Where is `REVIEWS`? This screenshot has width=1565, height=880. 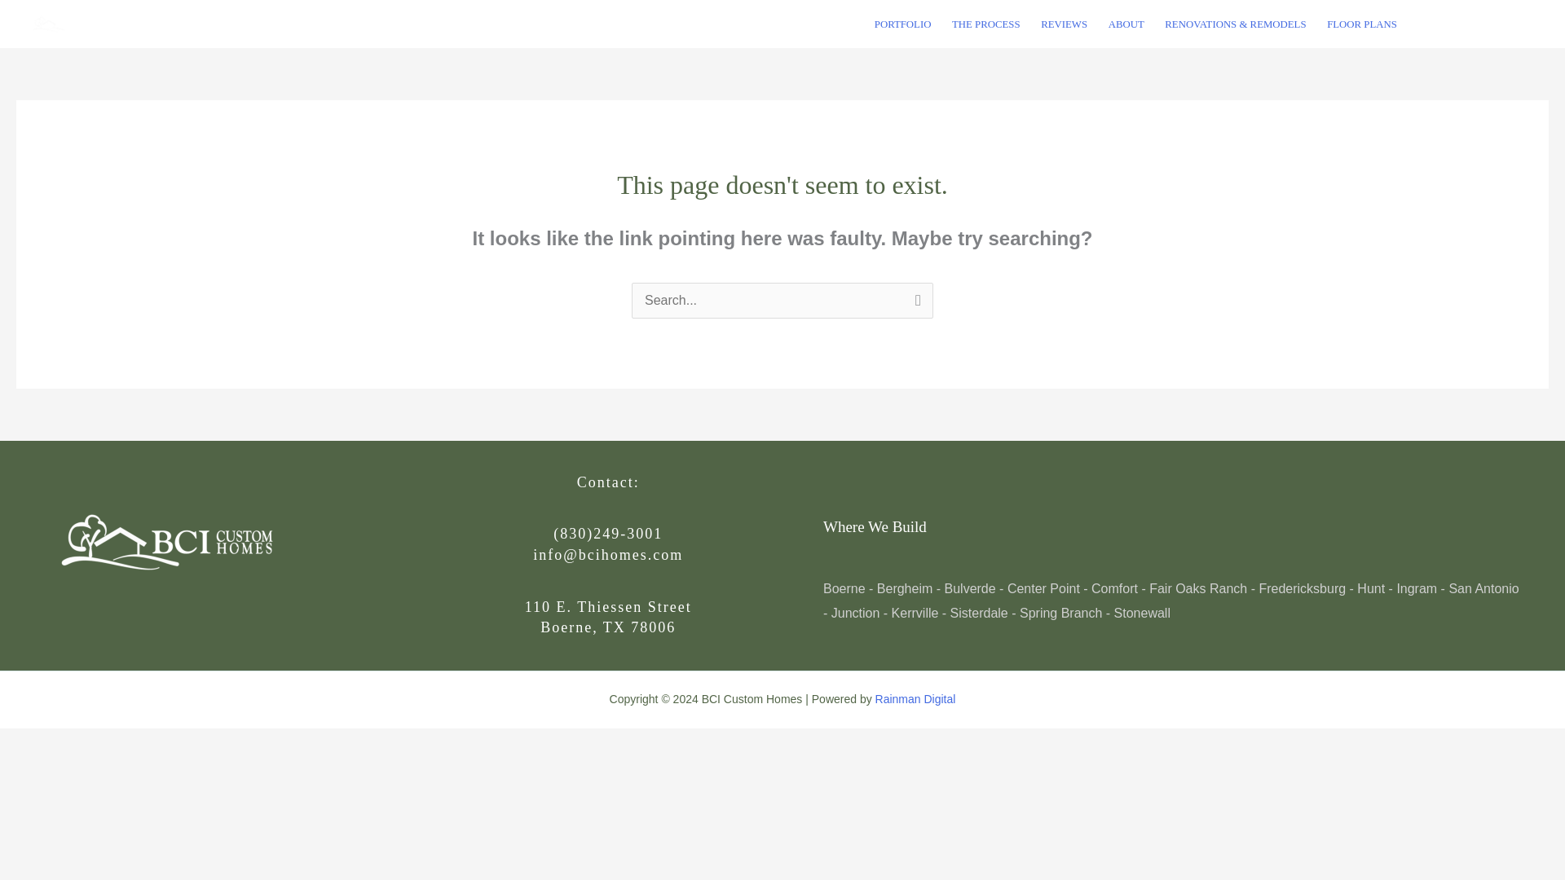
REVIEWS is located at coordinates (1063, 24).